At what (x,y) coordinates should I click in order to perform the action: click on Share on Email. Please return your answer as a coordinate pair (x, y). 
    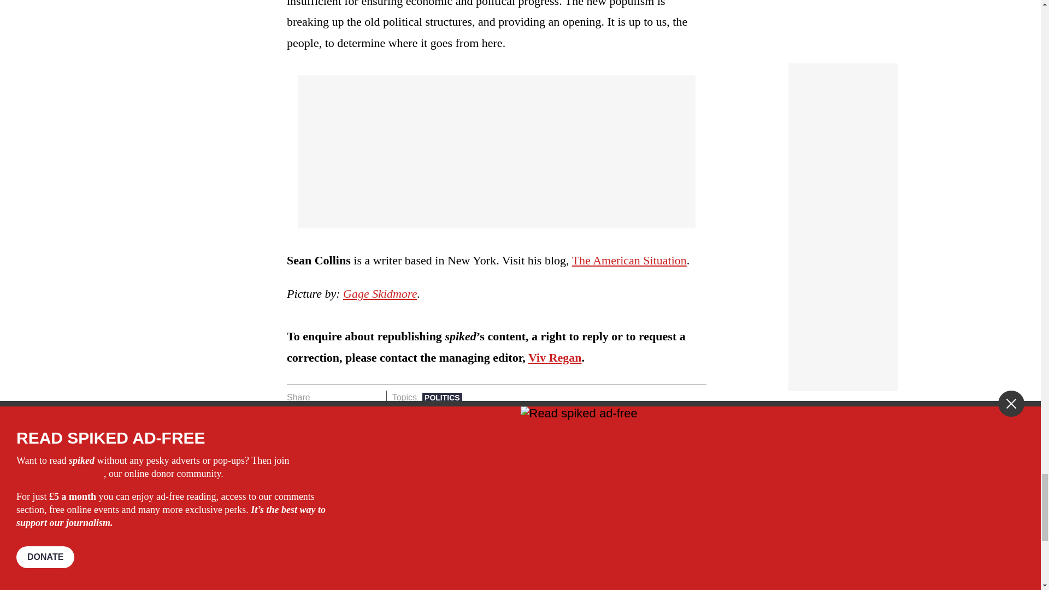
    Looking at the image, I should click on (373, 397).